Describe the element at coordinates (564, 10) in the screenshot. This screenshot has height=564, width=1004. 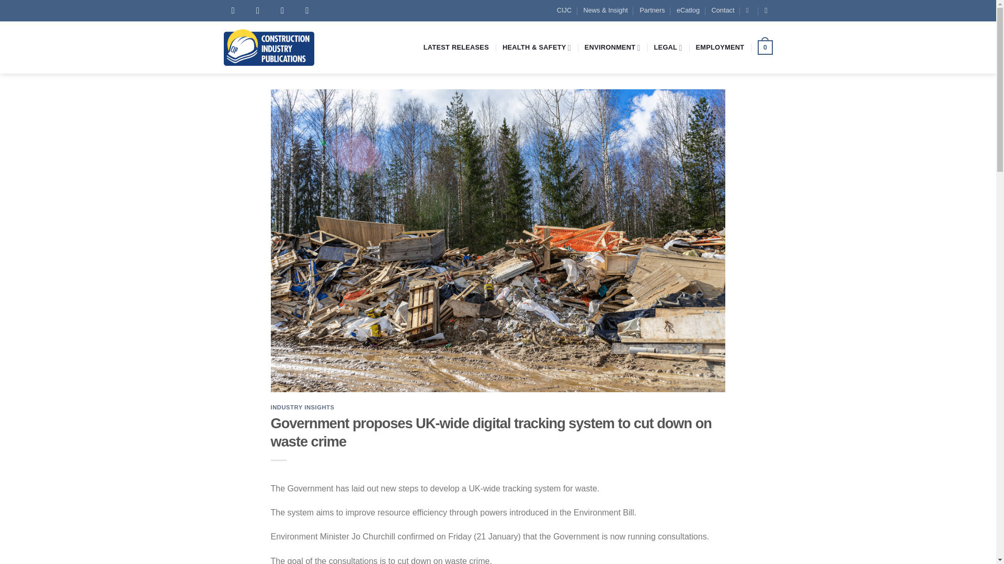
I see `CIJC` at that location.